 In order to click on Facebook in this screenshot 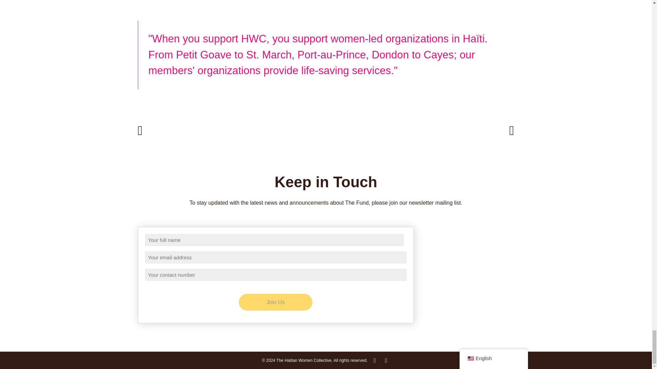, I will do `click(386, 361)`.